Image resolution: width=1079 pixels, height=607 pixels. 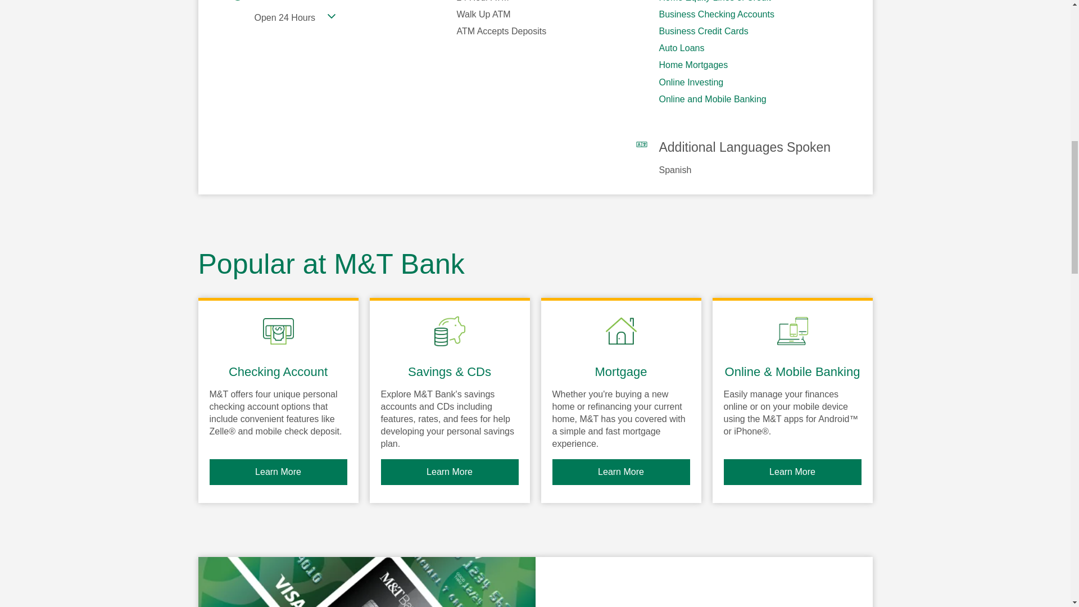 I want to click on Auto Loans, so click(x=681, y=47).